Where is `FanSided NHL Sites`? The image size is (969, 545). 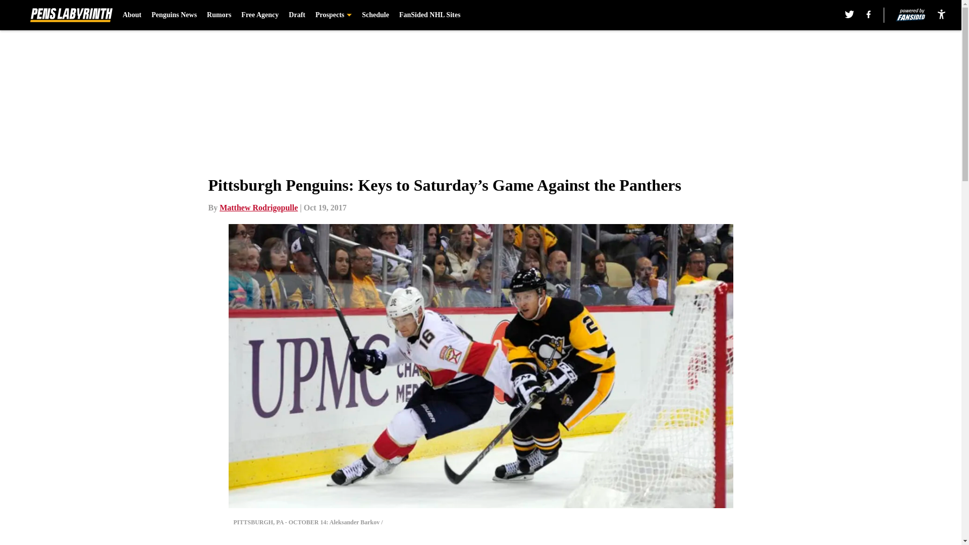
FanSided NHL Sites is located at coordinates (430, 15).